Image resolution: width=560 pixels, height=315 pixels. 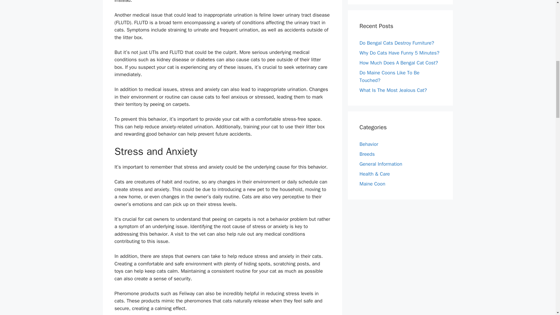 I want to click on Why Do Cats Have Funny 5 Minutes?, so click(x=399, y=53).